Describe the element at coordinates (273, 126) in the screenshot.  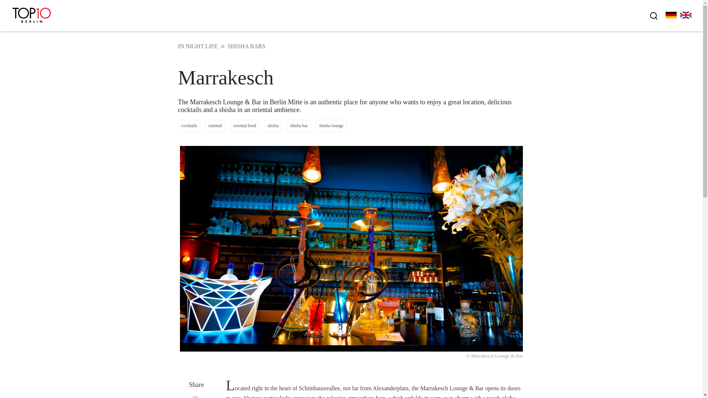
I see `shisha` at that location.